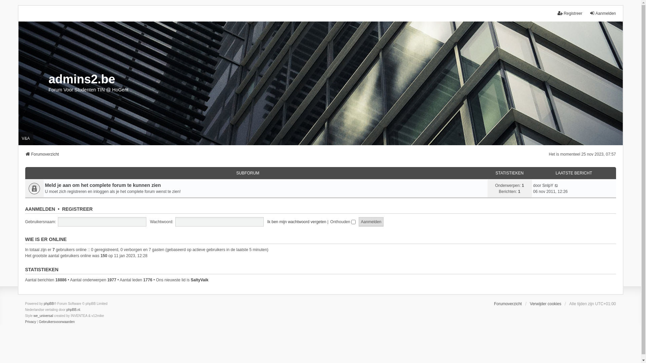 The width and height of the screenshot is (646, 363). I want to click on Aanmelden, so click(371, 222).